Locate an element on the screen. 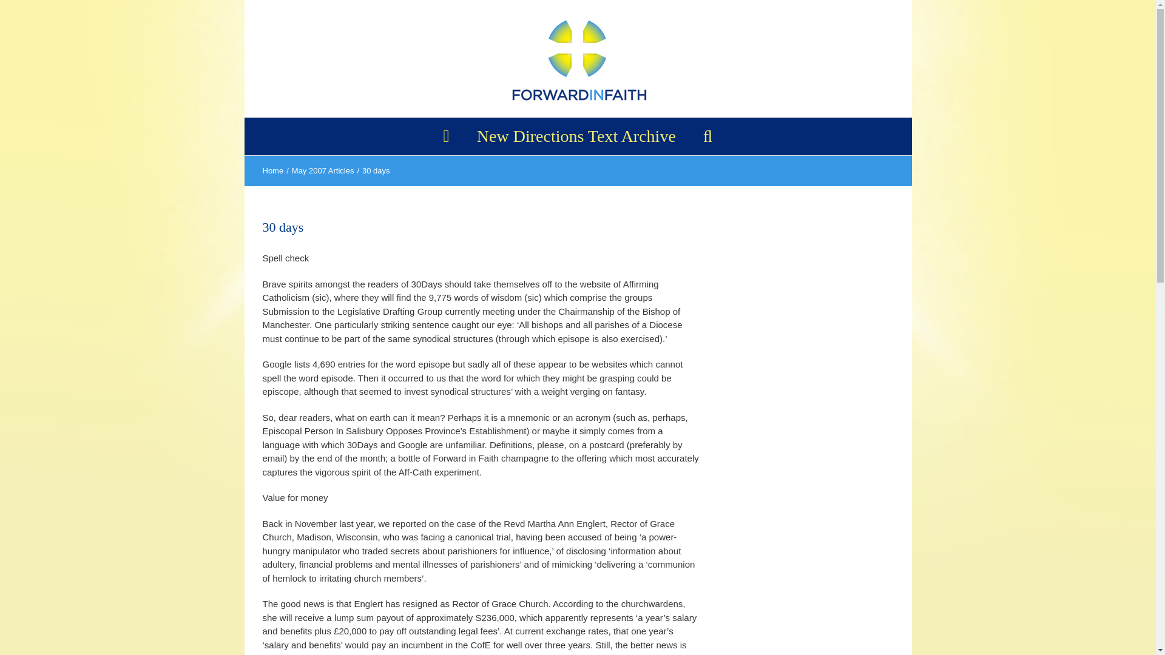  May 2007 Articles is located at coordinates (323, 171).